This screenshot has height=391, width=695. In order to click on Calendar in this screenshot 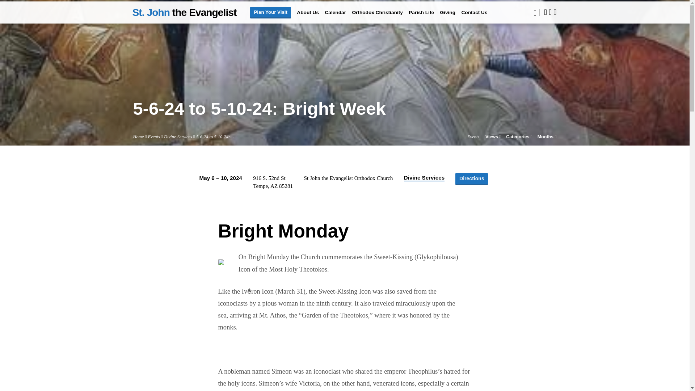, I will do `click(336, 17)`.